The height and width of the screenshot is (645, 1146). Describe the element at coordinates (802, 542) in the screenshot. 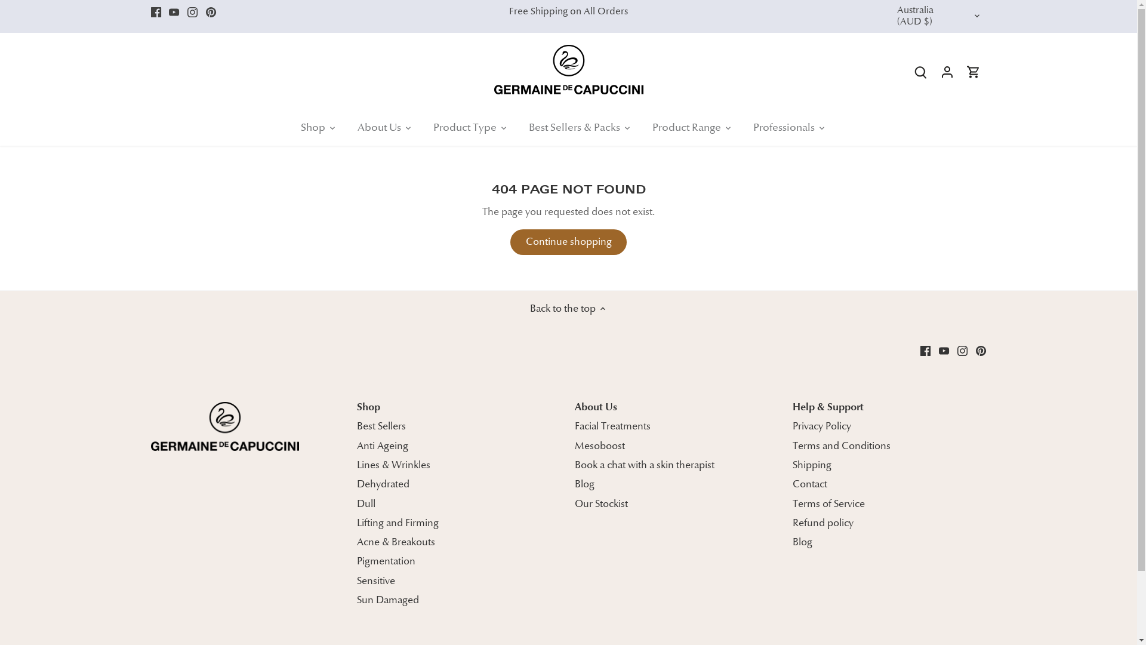

I see `Blog` at that location.